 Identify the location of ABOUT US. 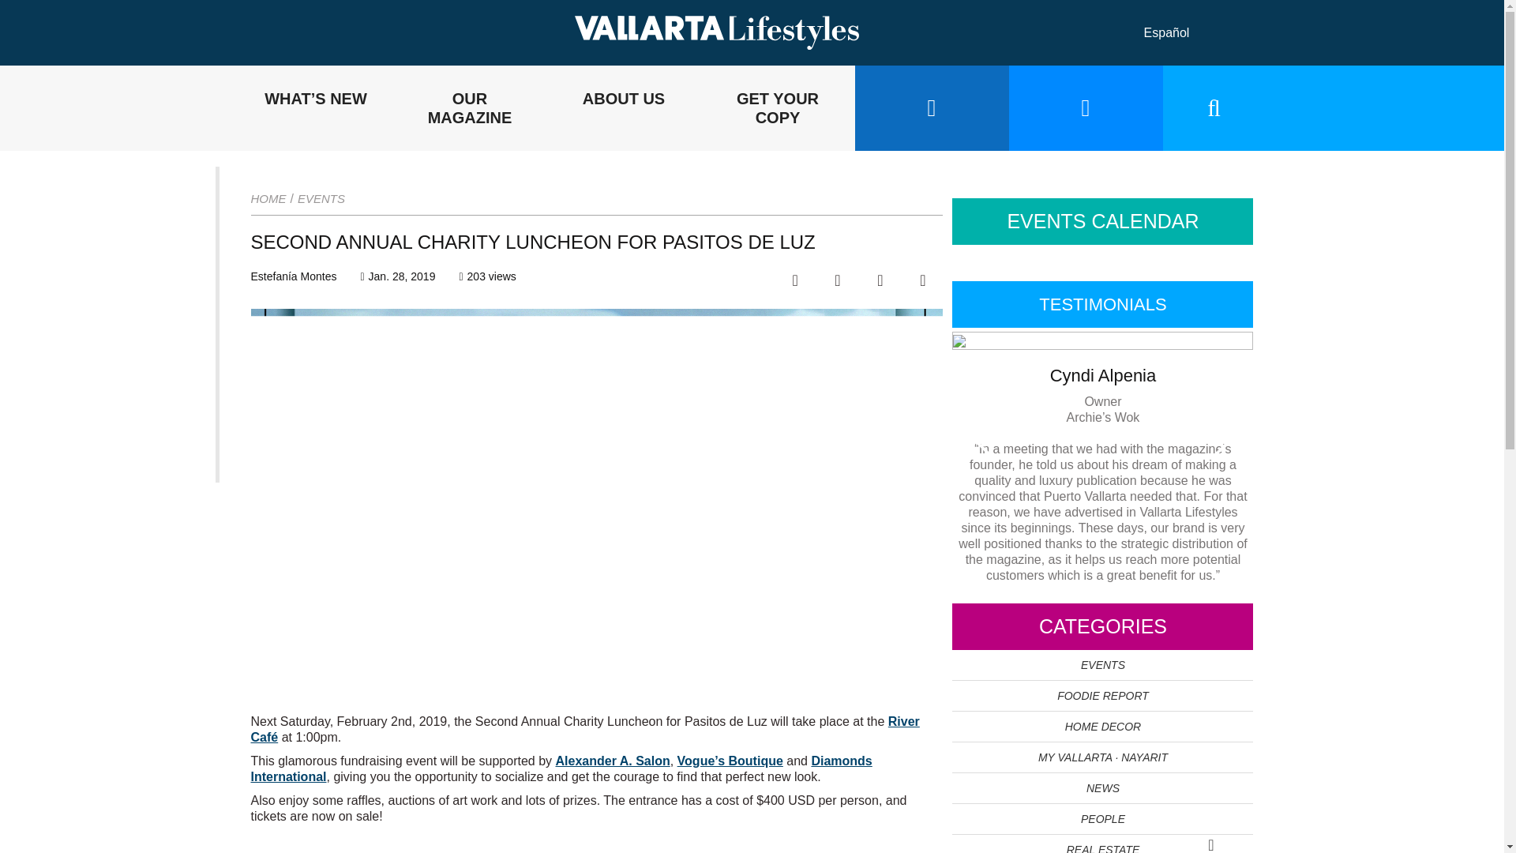
(623, 108).